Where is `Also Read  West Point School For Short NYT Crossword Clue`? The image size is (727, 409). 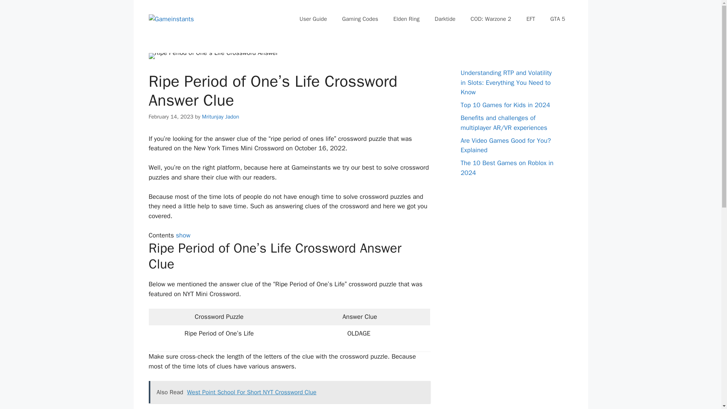
Also Read  West Point School For Short NYT Crossword Clue is located at coordinates (289, 392).